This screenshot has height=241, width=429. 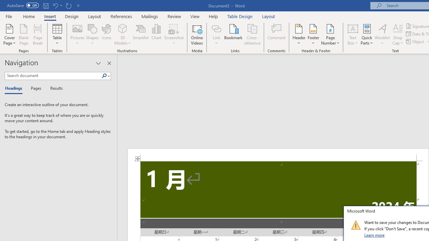 I want to click on Icons, so click(x=107, y=34).